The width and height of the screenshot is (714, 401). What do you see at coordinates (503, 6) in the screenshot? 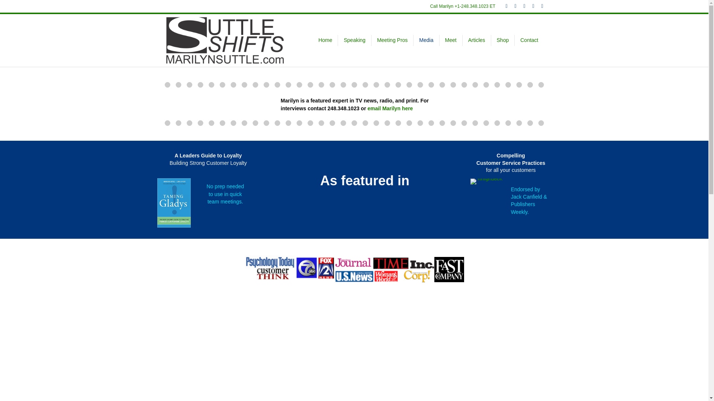
I see `Facebook` at bounding box center [503, 6].